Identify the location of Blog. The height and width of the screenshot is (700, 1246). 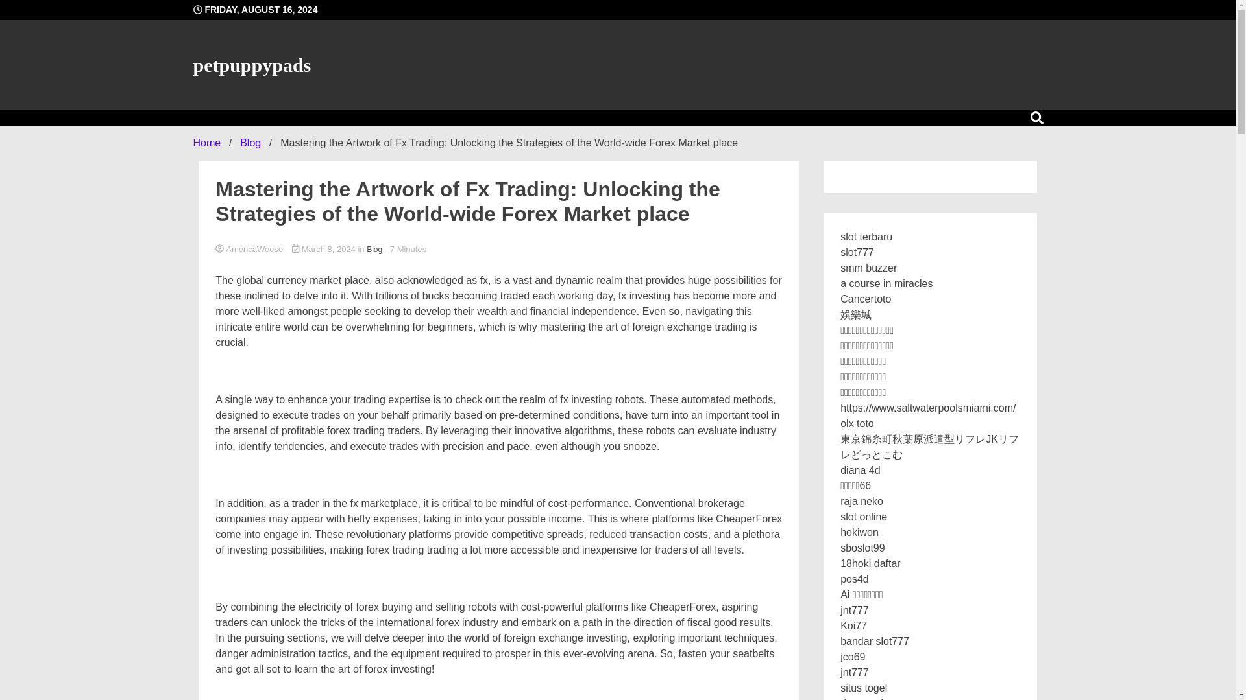
(250, 143).